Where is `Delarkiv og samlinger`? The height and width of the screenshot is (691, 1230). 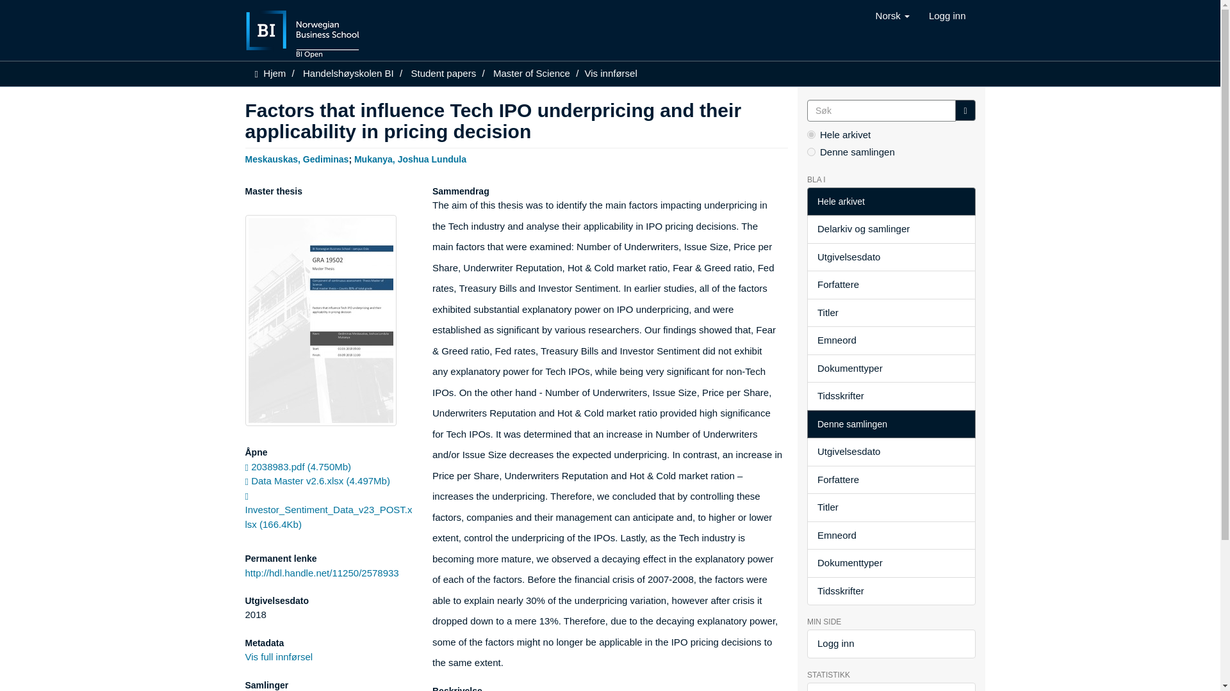
Delarkiv og samlinger is located at coordinates (890, 229).